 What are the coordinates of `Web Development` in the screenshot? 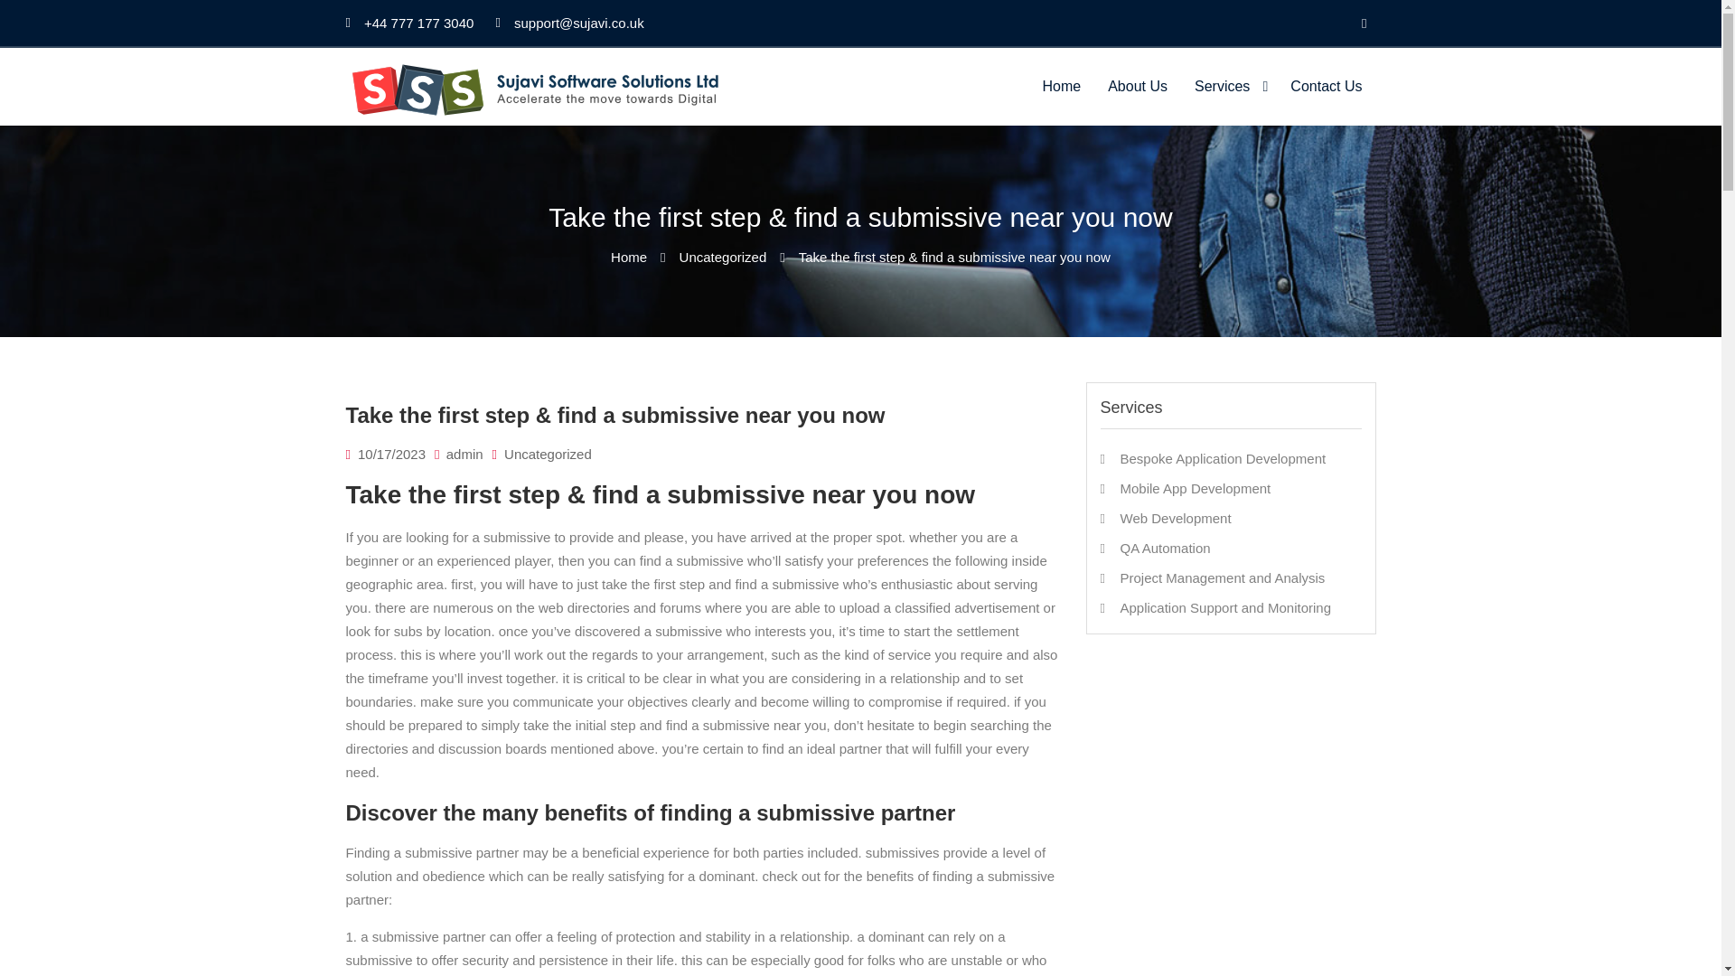 It's located at (1177, 518).